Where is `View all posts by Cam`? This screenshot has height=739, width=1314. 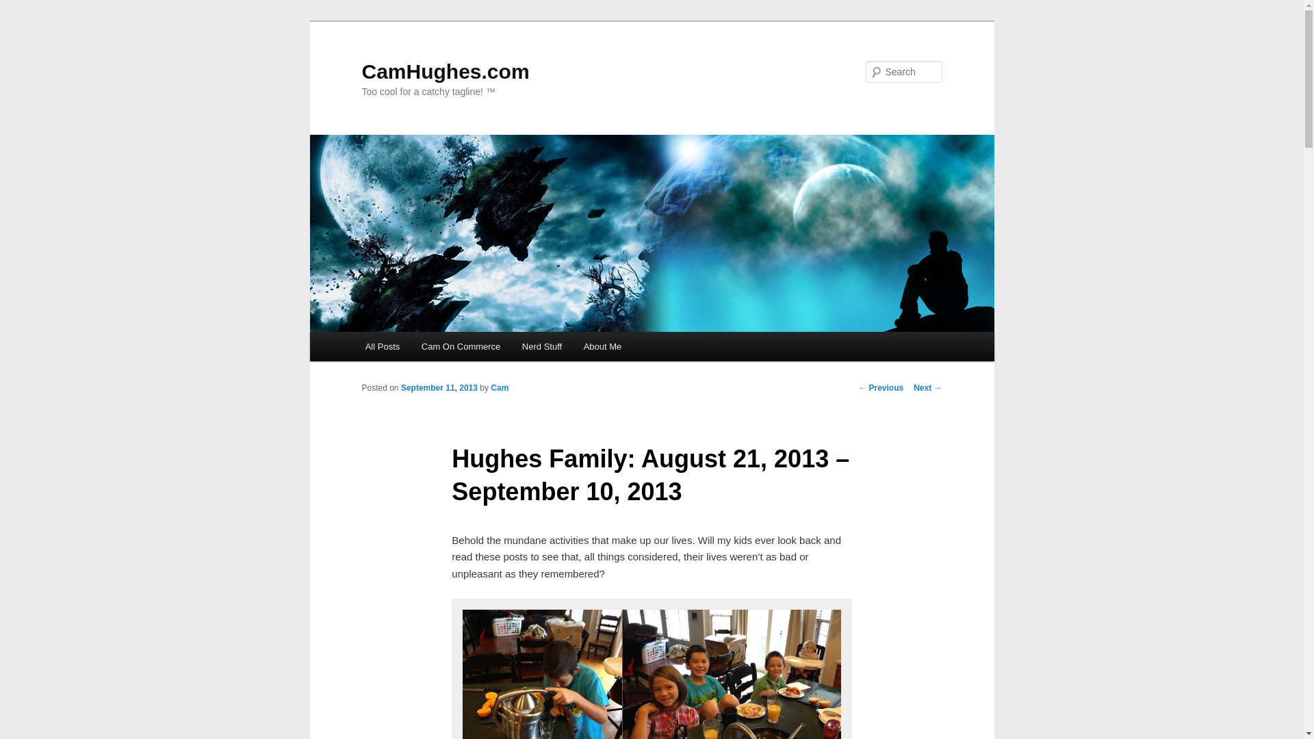
View all posts by Cam is located at coordinates (500, 387).